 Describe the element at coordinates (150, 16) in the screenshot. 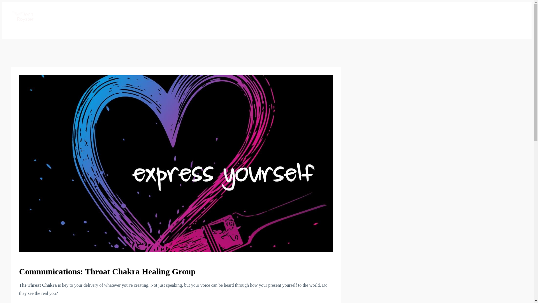

I see `Home` at that location.